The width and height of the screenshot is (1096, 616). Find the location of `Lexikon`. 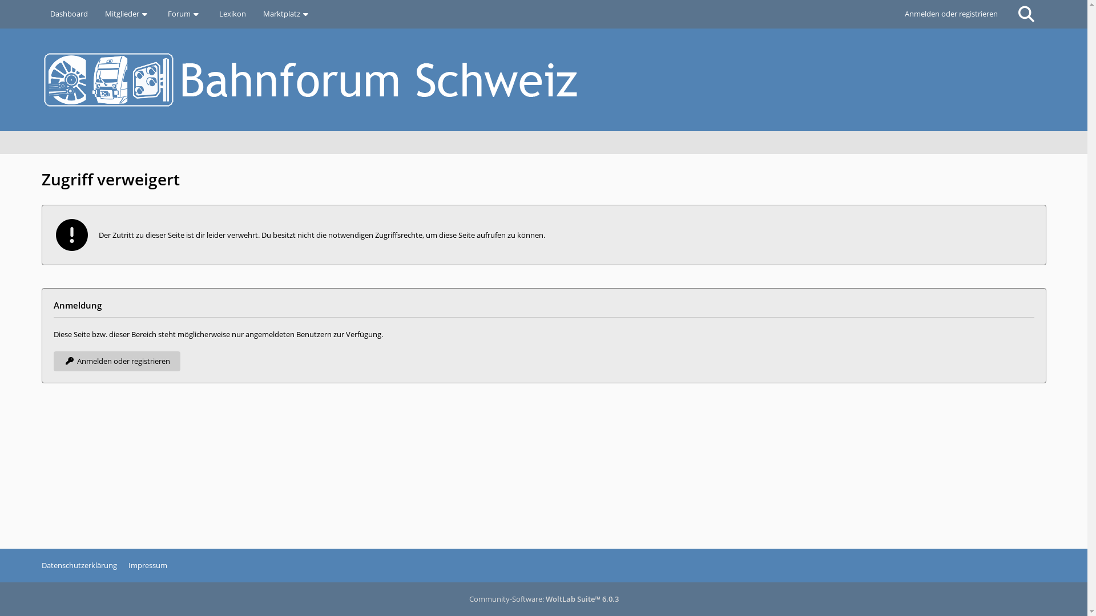

Lexikon is located at coordinates (232, 14).